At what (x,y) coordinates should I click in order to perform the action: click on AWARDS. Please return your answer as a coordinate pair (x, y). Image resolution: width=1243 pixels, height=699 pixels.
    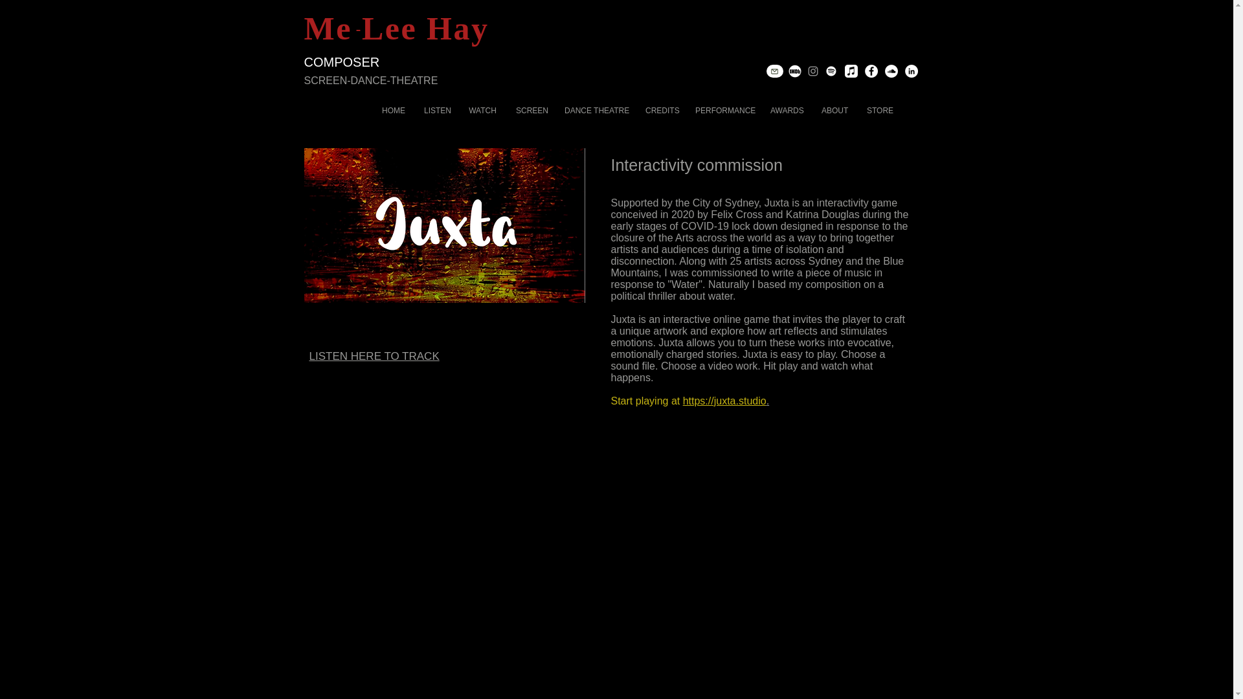
    Looking at the image, I should click on (786, 110).